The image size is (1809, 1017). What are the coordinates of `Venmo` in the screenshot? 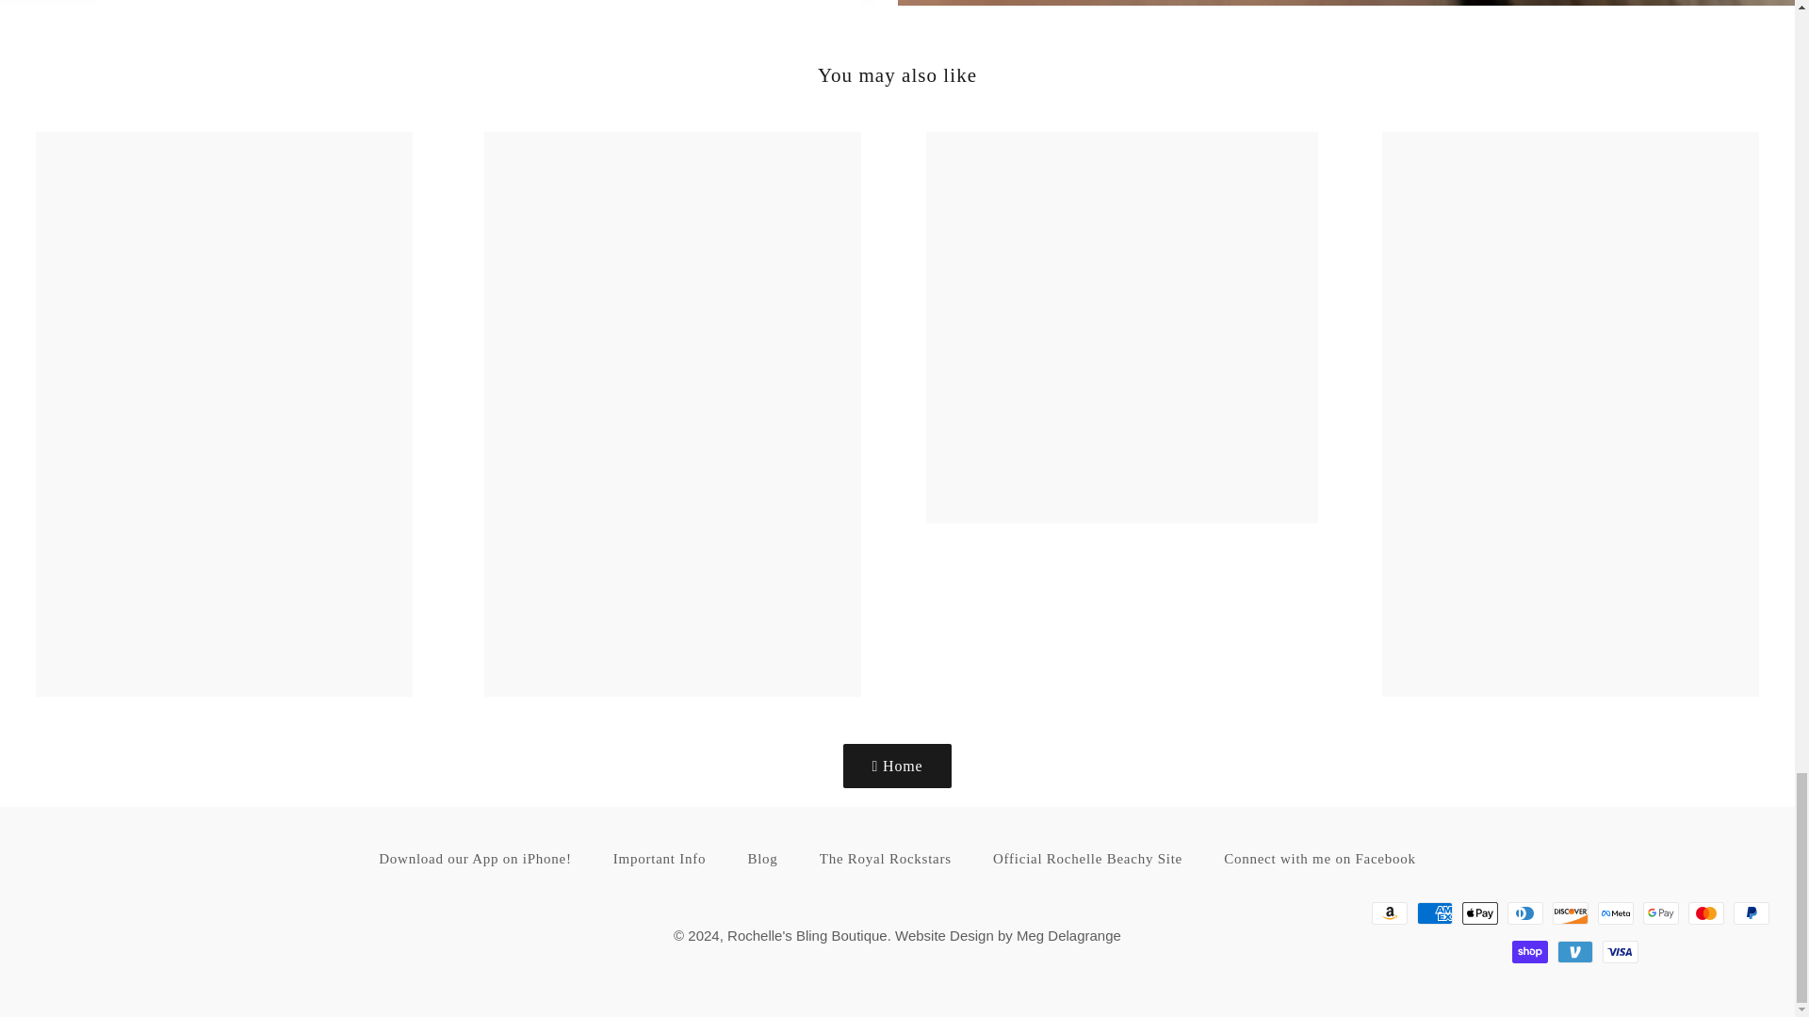 It's located at (1575, 951).